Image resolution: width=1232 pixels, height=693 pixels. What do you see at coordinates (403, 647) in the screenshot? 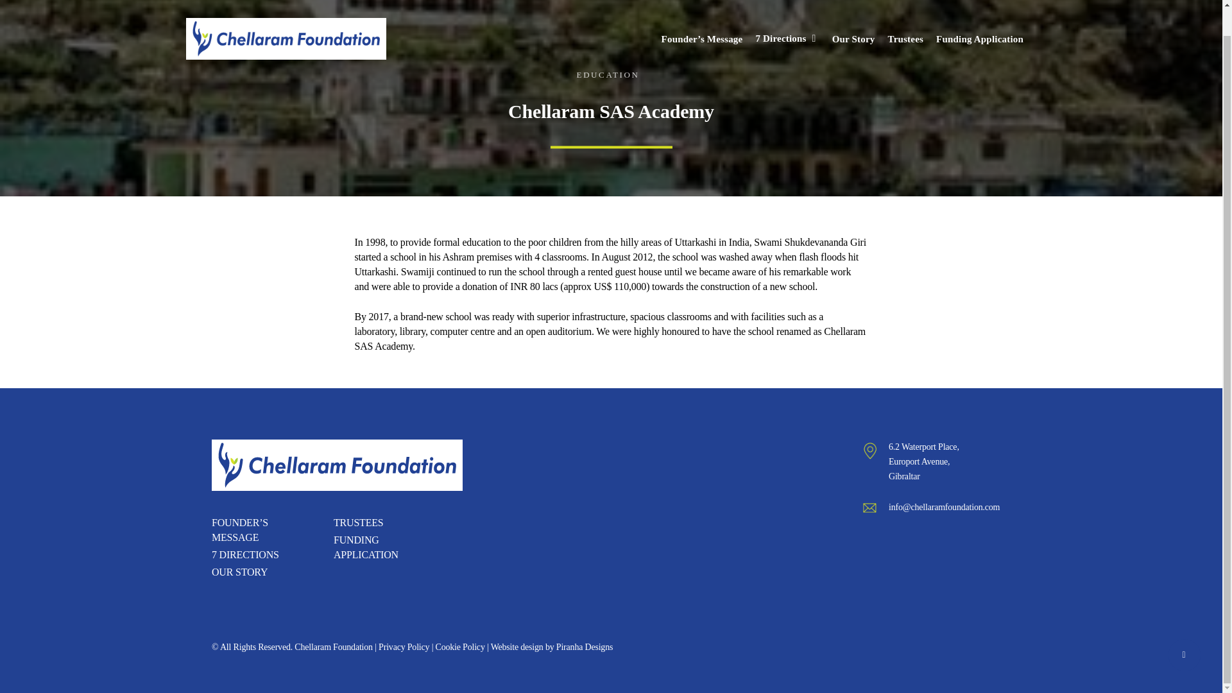
I see `Privacy Policy` at bounding box center [403, 647].